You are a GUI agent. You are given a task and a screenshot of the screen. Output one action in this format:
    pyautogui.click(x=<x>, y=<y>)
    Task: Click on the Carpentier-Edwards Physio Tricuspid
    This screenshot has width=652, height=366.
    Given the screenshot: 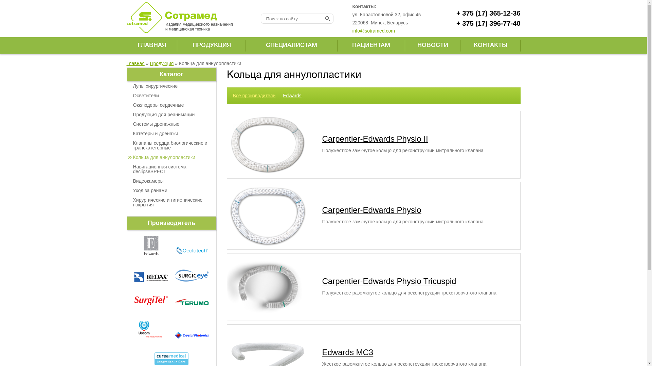 What is the action you would take?
    pyautogui.click(x=389, y=281)
    